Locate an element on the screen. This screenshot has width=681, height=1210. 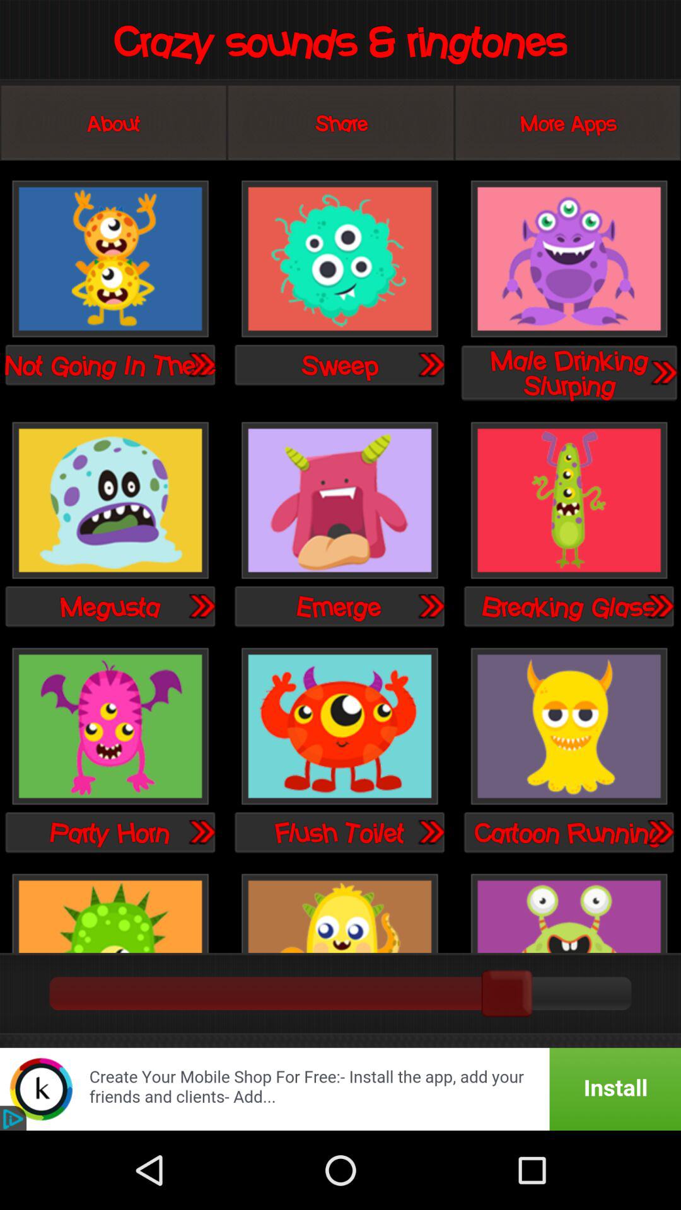
preview the sound is located at coordinates (660, 606).